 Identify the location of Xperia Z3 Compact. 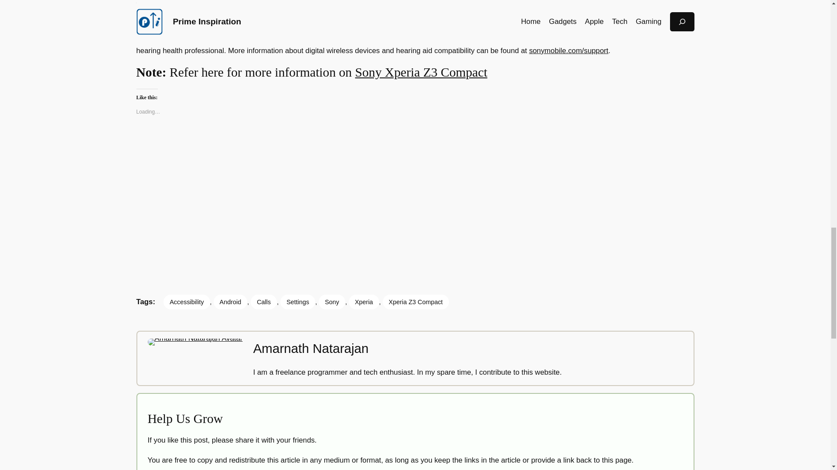
(415, 302).